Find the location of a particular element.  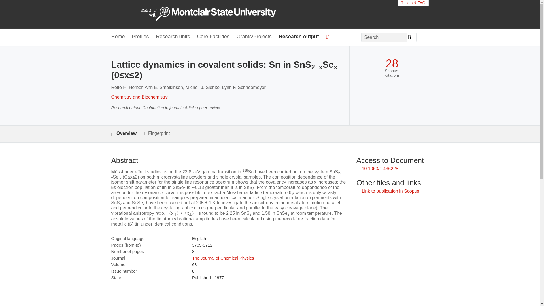

Link to publication in Scopus is located at coordinates (390, 191).